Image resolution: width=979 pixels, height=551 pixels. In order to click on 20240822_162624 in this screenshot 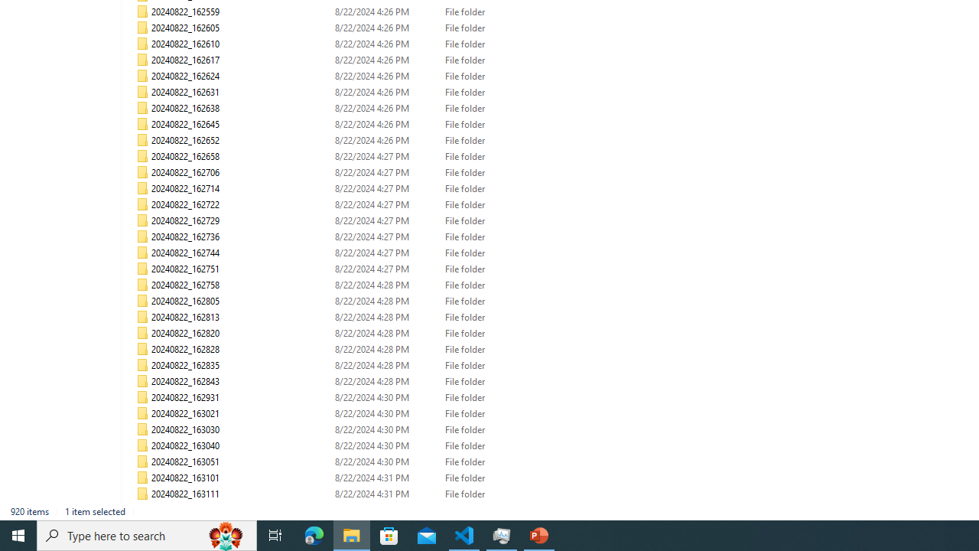, I will do `click(361, 77)`.